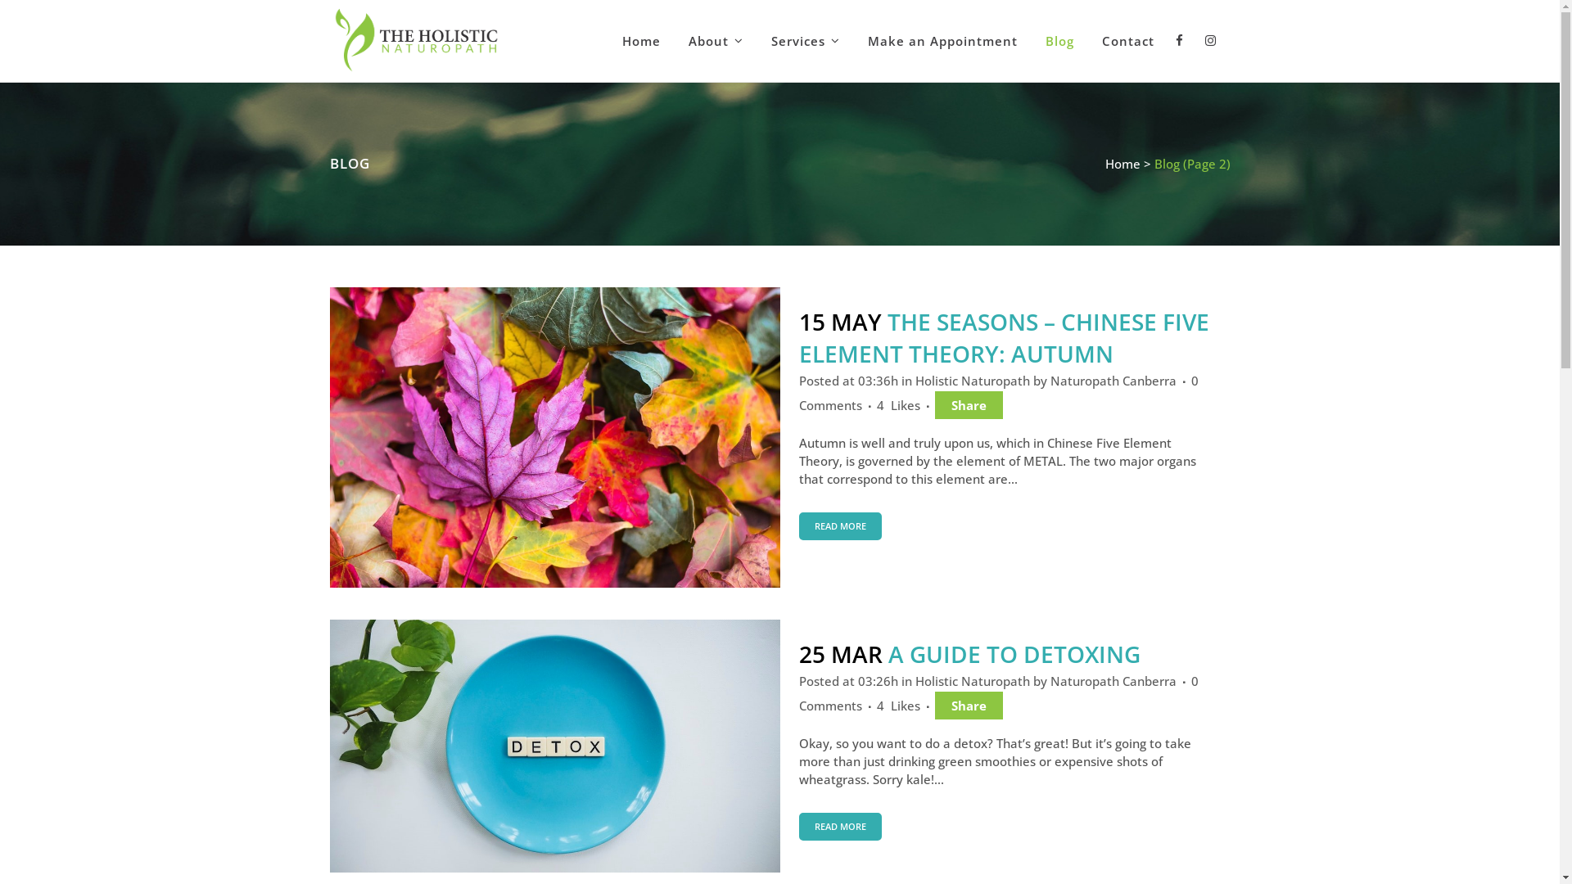 The width and height of the screenshot is (1572, 884). What do you see at coordinates (1059, 41) in the screenshot?
I see `Blog` at bounding box center [1059, 41].